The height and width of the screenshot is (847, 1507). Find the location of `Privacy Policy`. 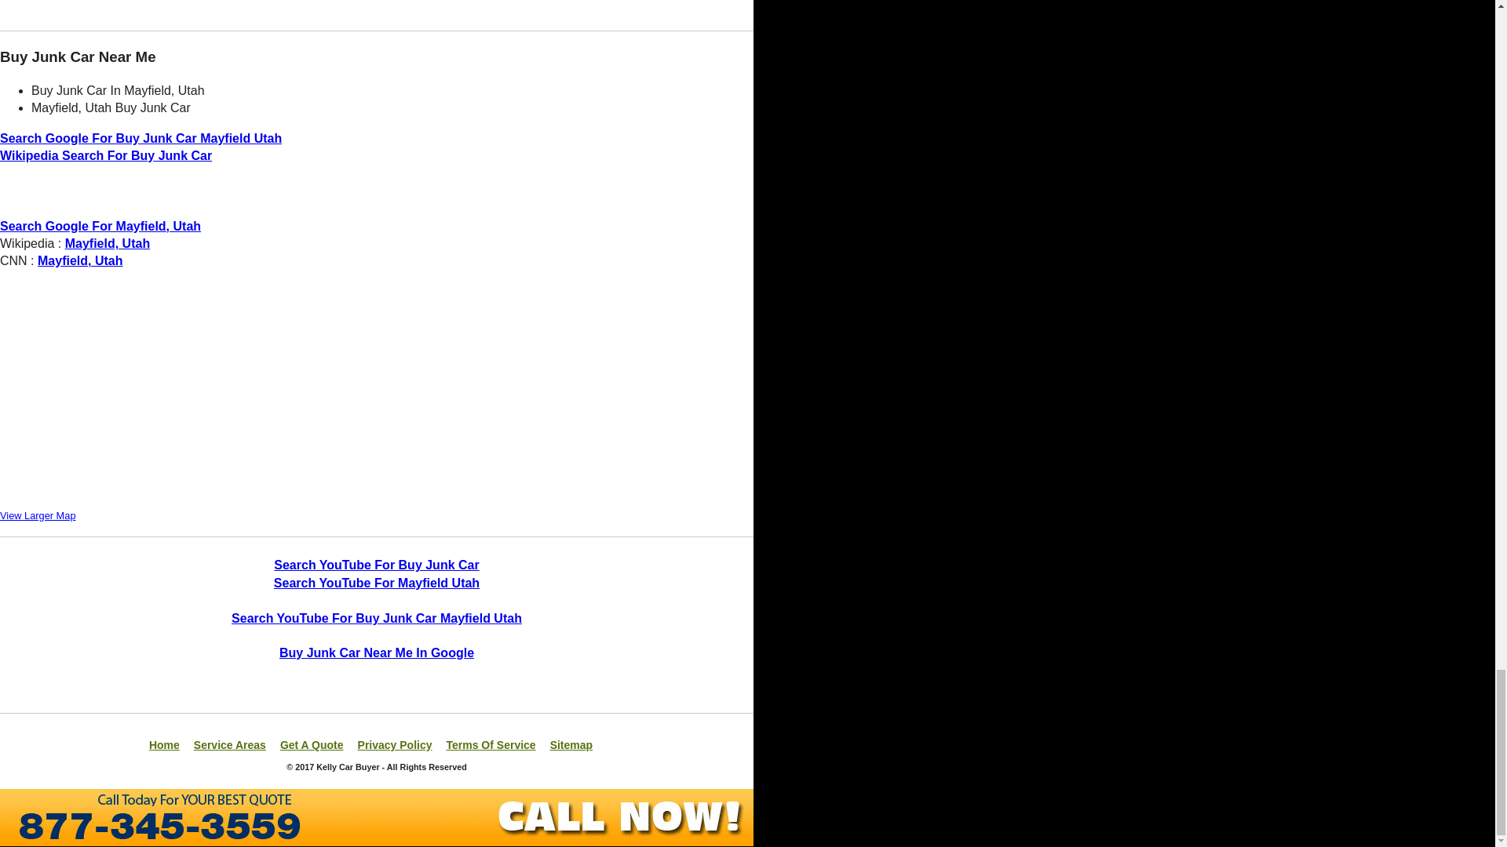

Privacy Policy is located at coordinates (396, 744).